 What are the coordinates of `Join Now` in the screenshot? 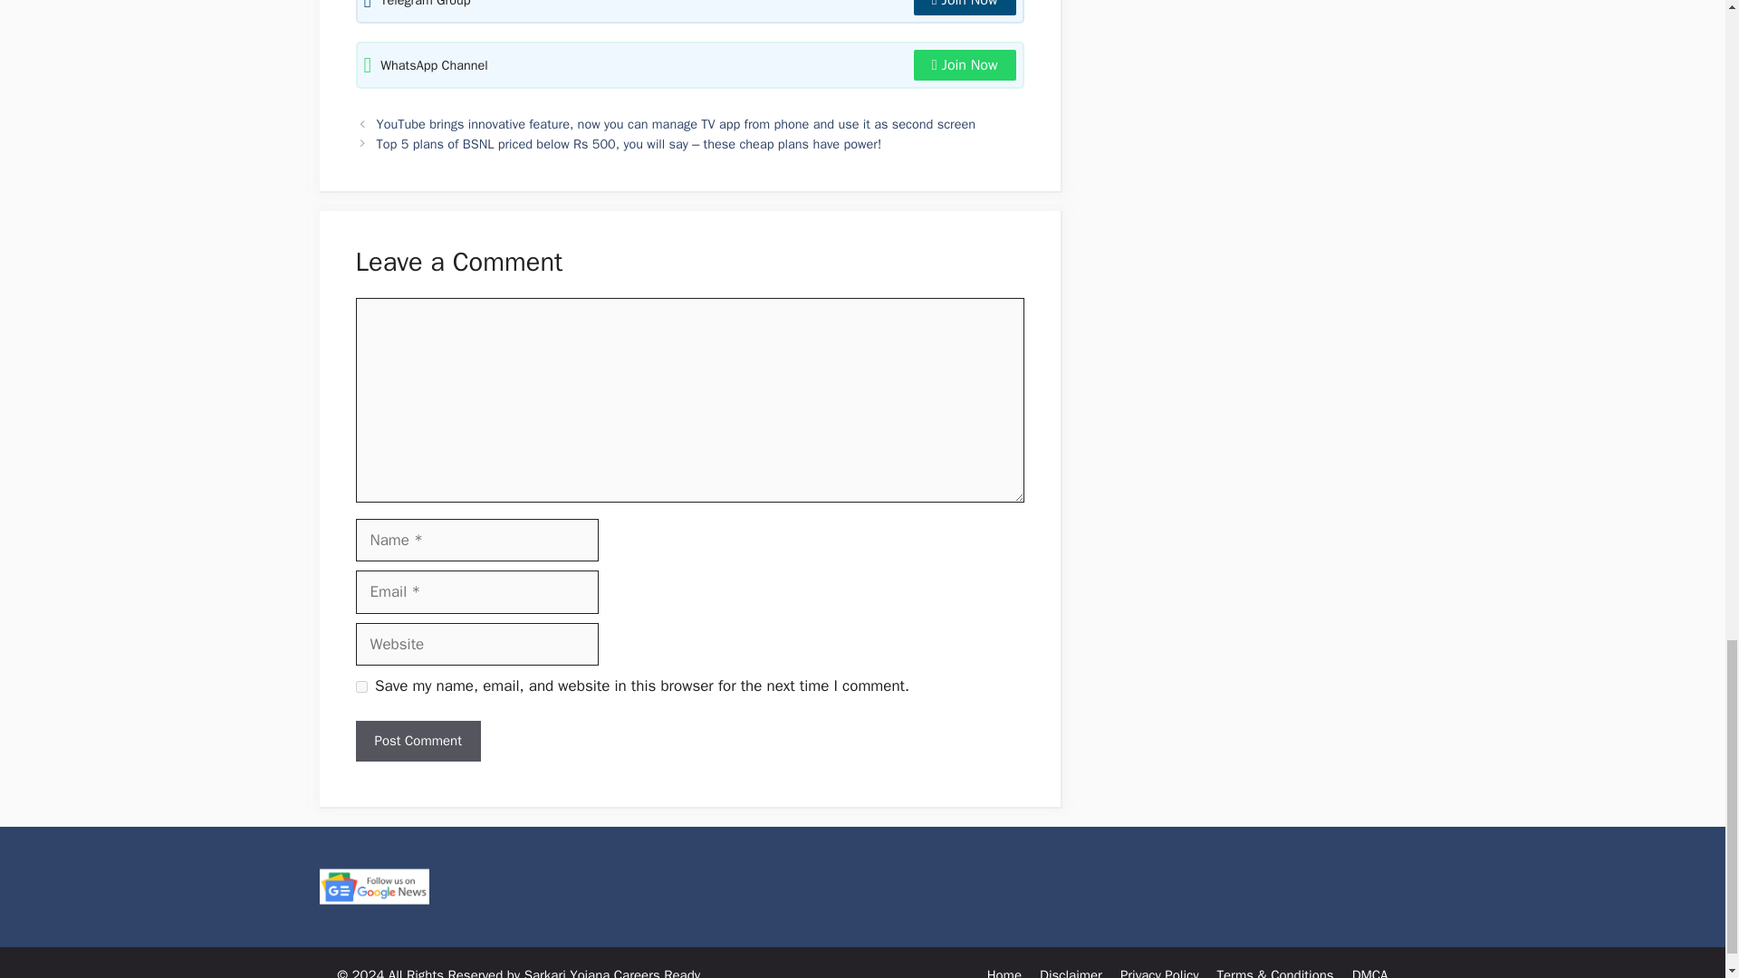 It's located at (965, 65).